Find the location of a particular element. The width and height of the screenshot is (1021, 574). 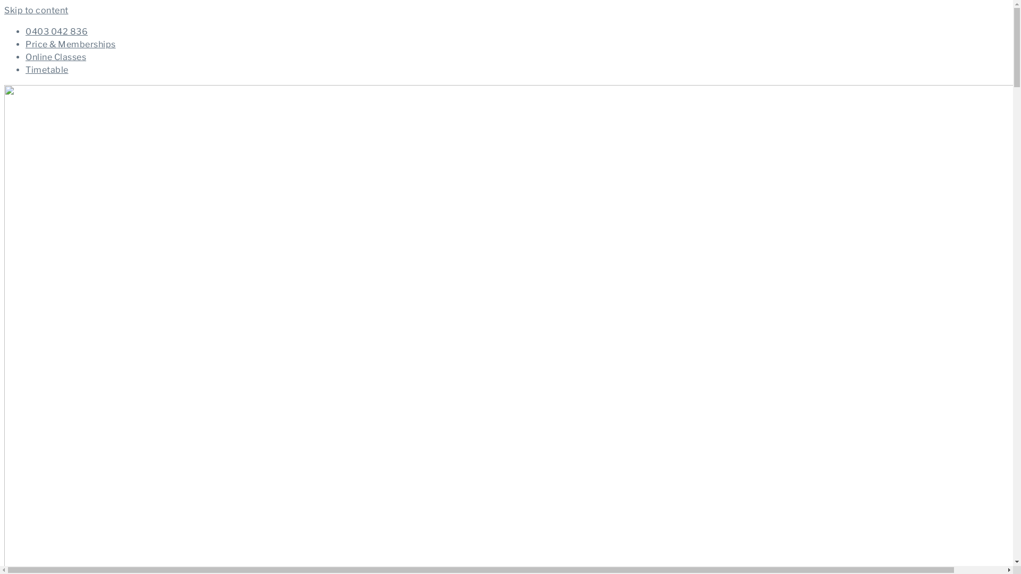

Skip to content is located at coordinates (36, 11).